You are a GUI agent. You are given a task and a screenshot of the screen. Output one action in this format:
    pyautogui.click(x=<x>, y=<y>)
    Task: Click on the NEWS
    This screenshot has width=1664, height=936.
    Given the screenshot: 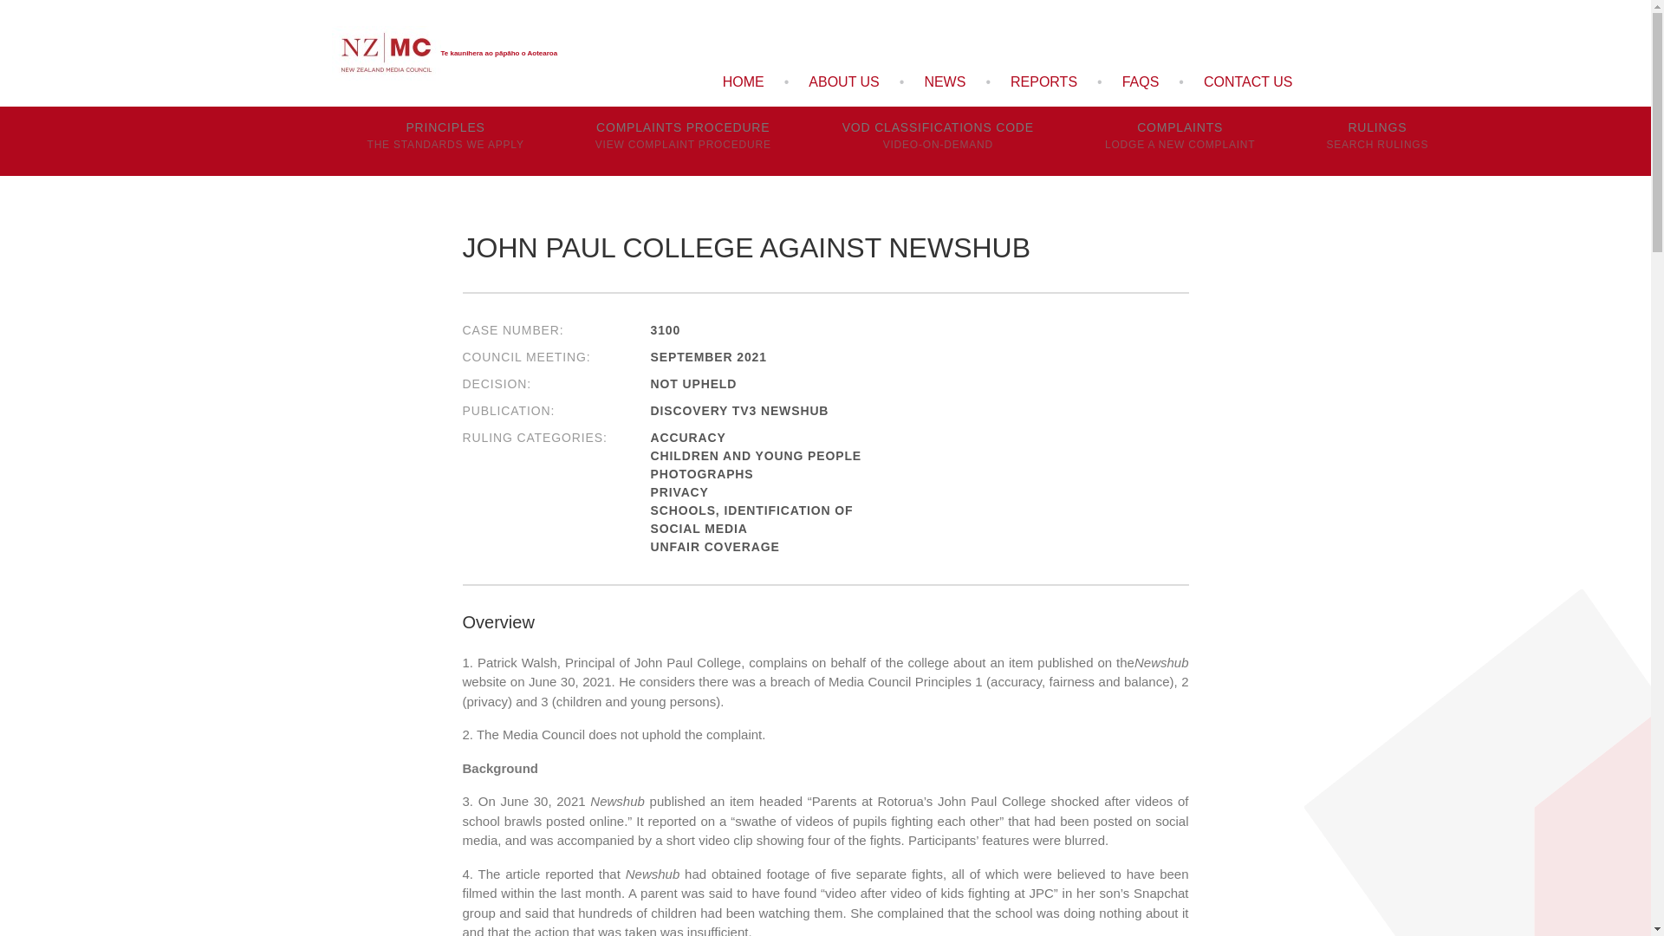 What is the action you would take?
    pyautogui.click(x=944, y=81)
    